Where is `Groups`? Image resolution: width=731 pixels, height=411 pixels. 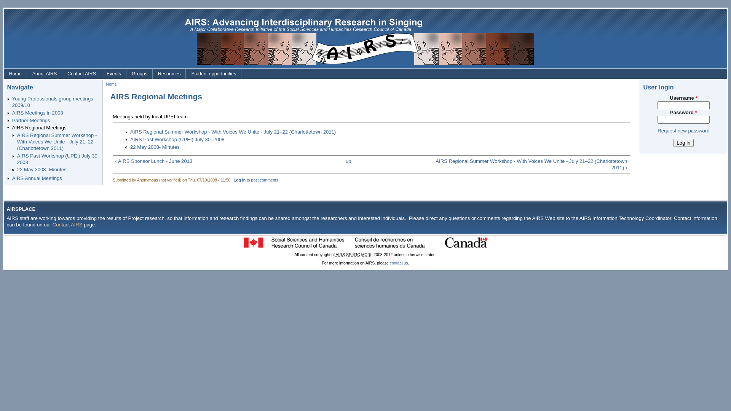
Groups is located at coordinates (139, 74).